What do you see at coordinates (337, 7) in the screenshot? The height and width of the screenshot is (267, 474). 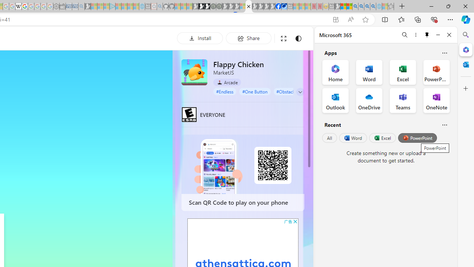 I see `MSN - Sleeping` at bounding box center [337, 7].